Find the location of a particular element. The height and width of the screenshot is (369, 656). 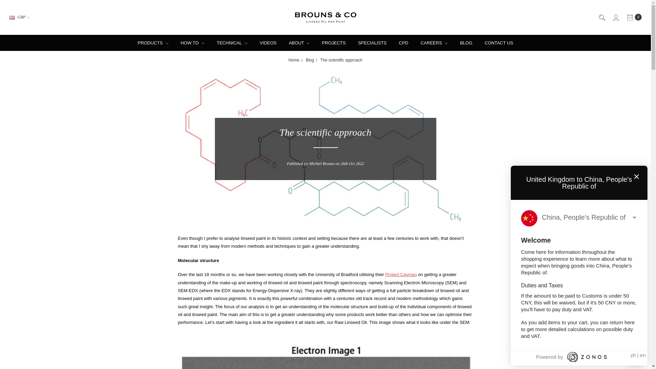

0 is located at coordinates (634, 17).